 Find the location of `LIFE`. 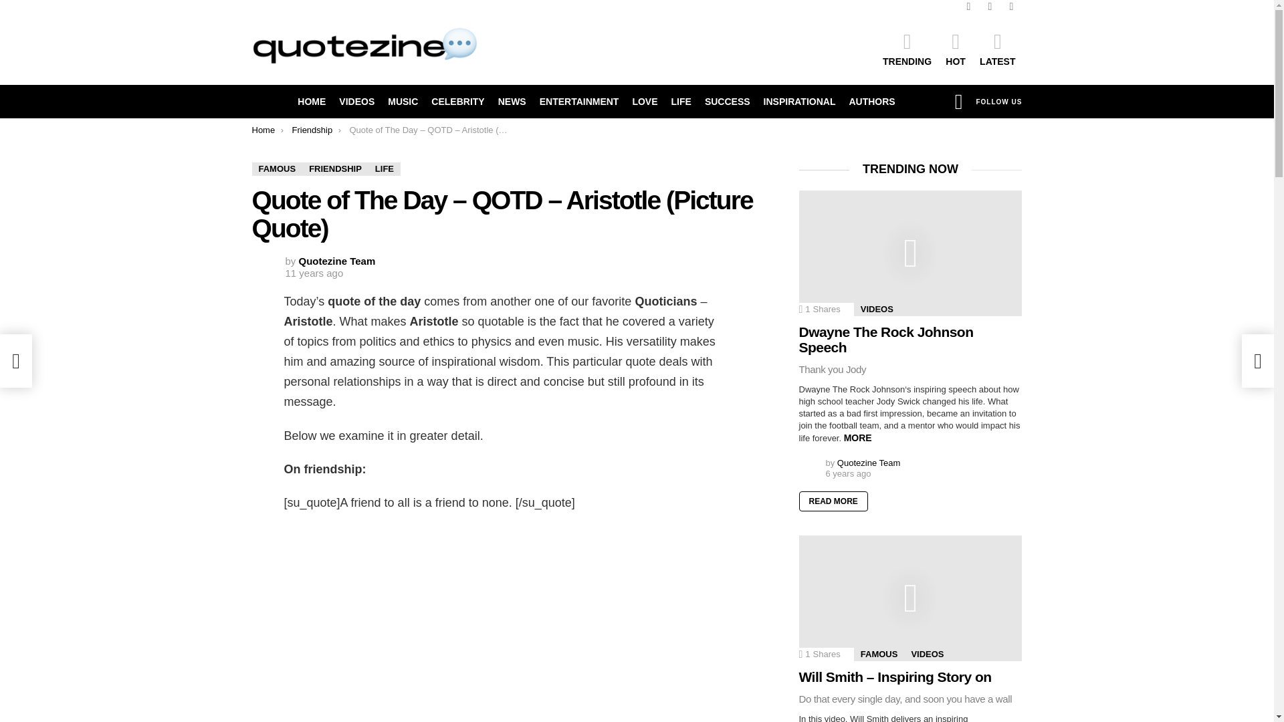

LIFE is located at coordinates (385, 169).